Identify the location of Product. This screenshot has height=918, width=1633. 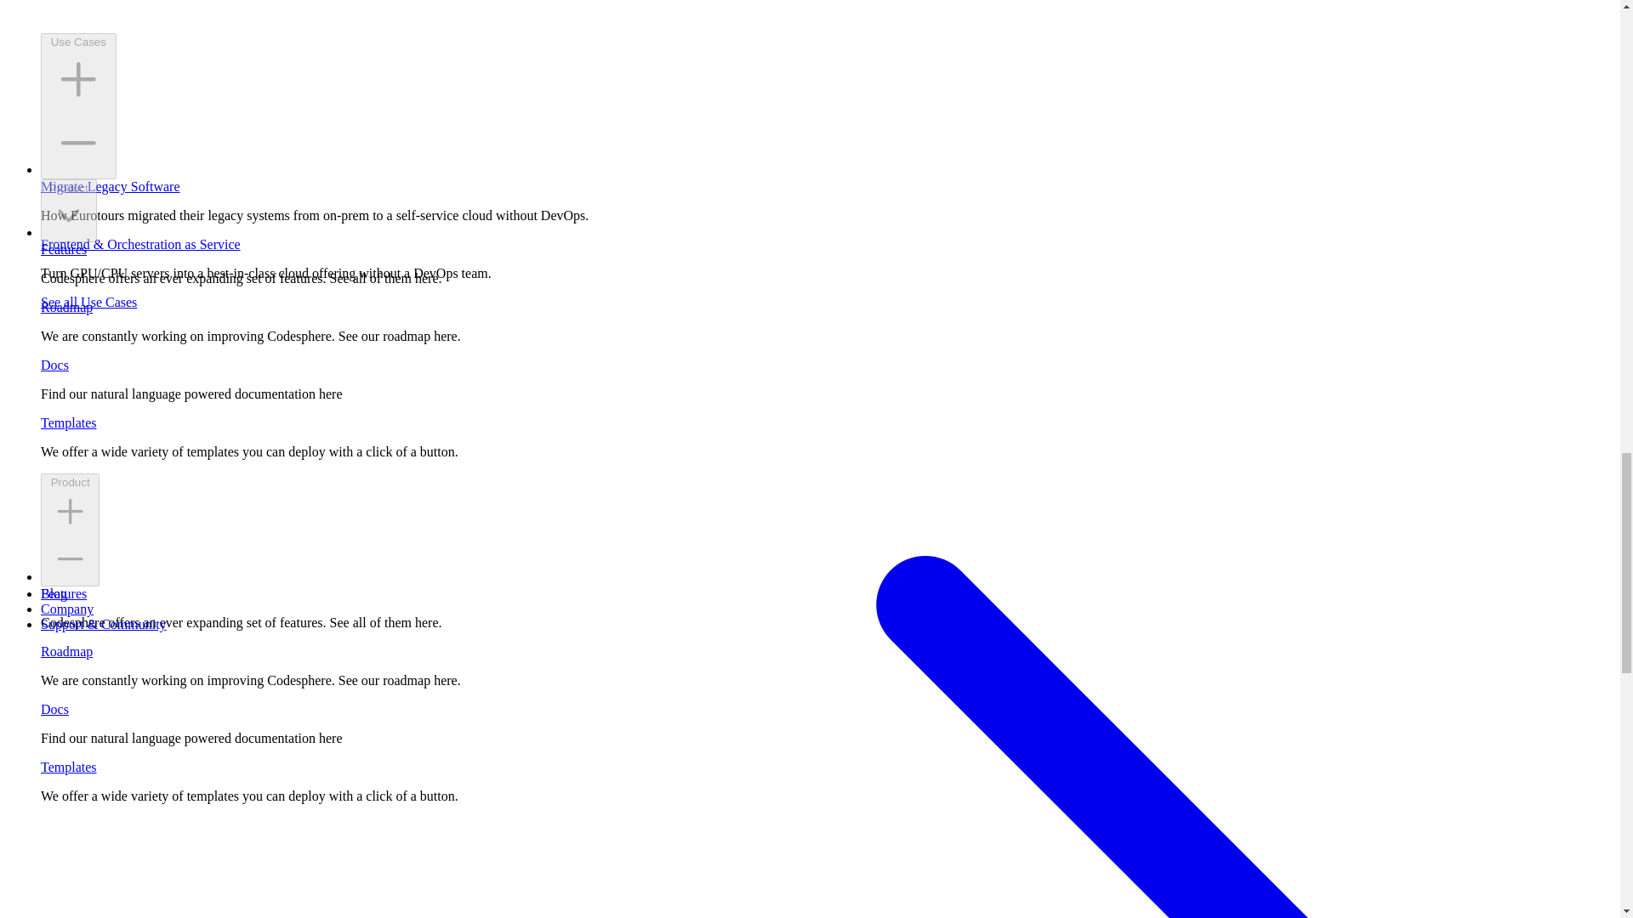
(68, 211).